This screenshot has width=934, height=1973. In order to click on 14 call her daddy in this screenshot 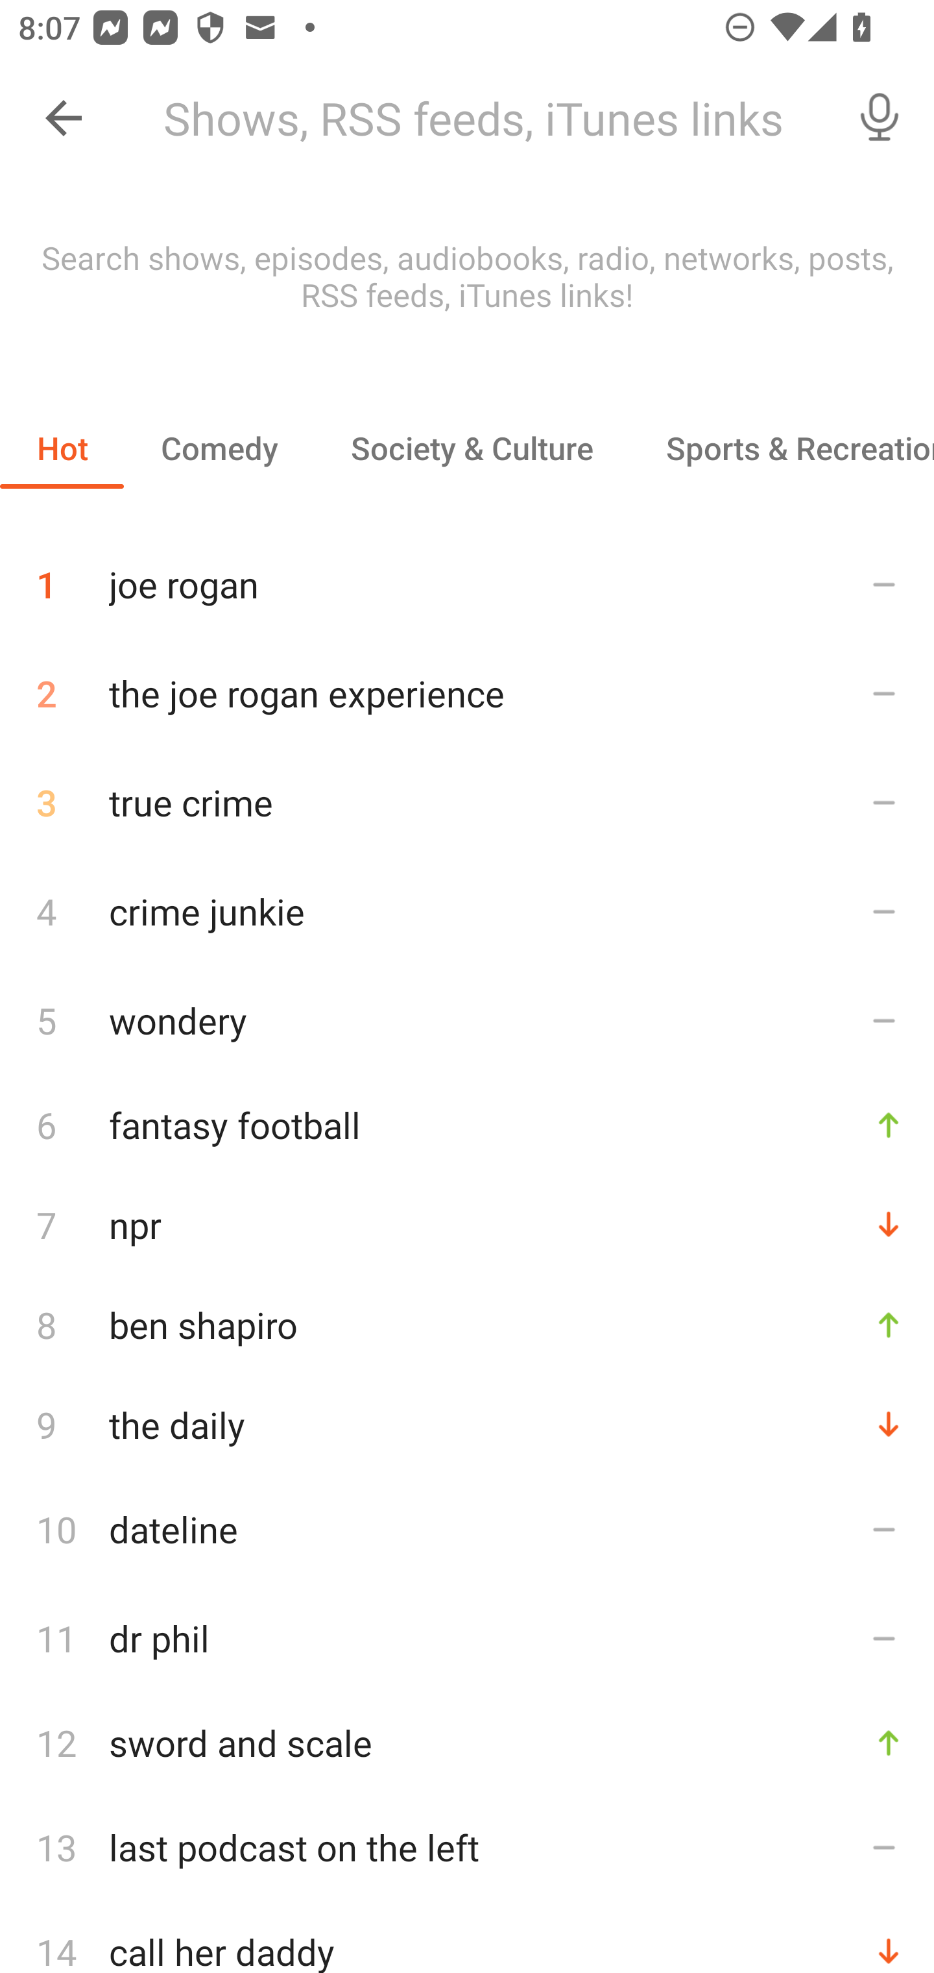, I will do `click(467, 1937)`.